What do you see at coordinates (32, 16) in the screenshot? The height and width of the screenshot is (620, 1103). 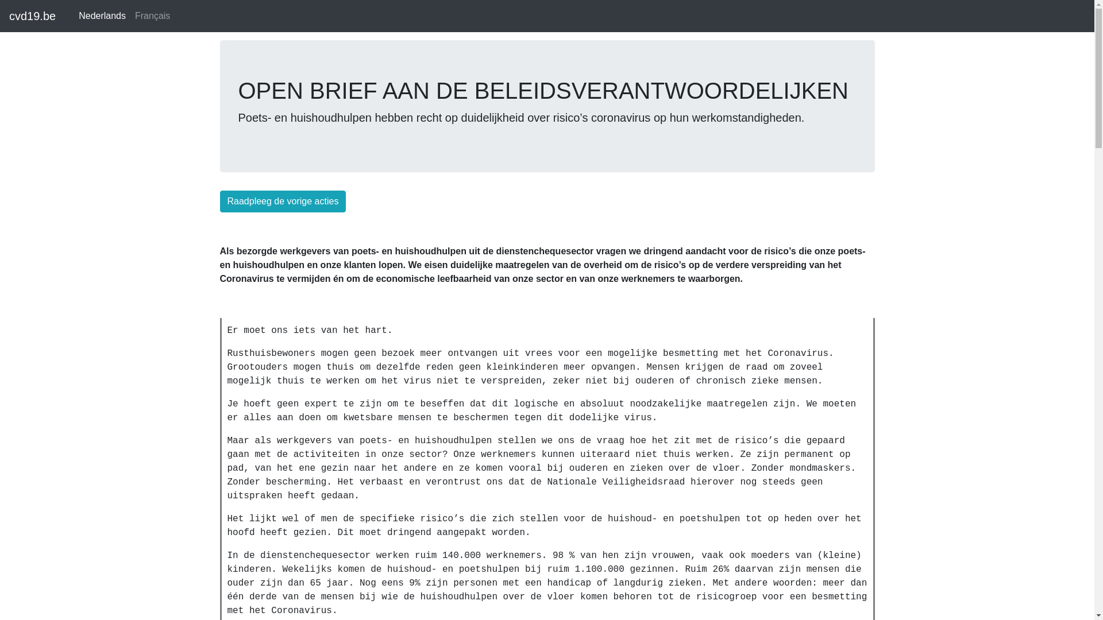 I see `cvd19.be` at bounding box center [32, 16].